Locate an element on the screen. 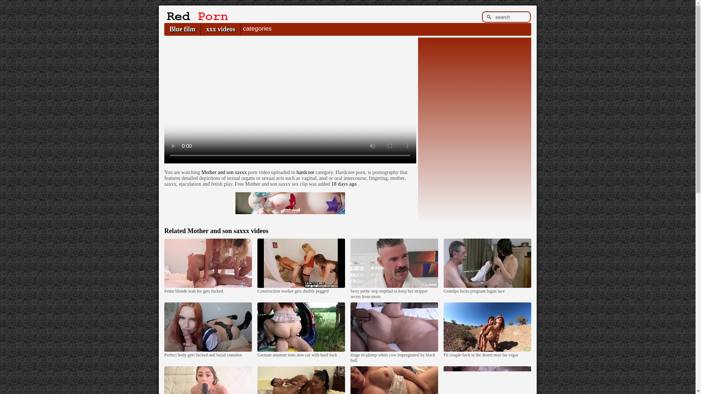 This screenshot has height=394, width=701. categories is located at coordinates (257, 28).